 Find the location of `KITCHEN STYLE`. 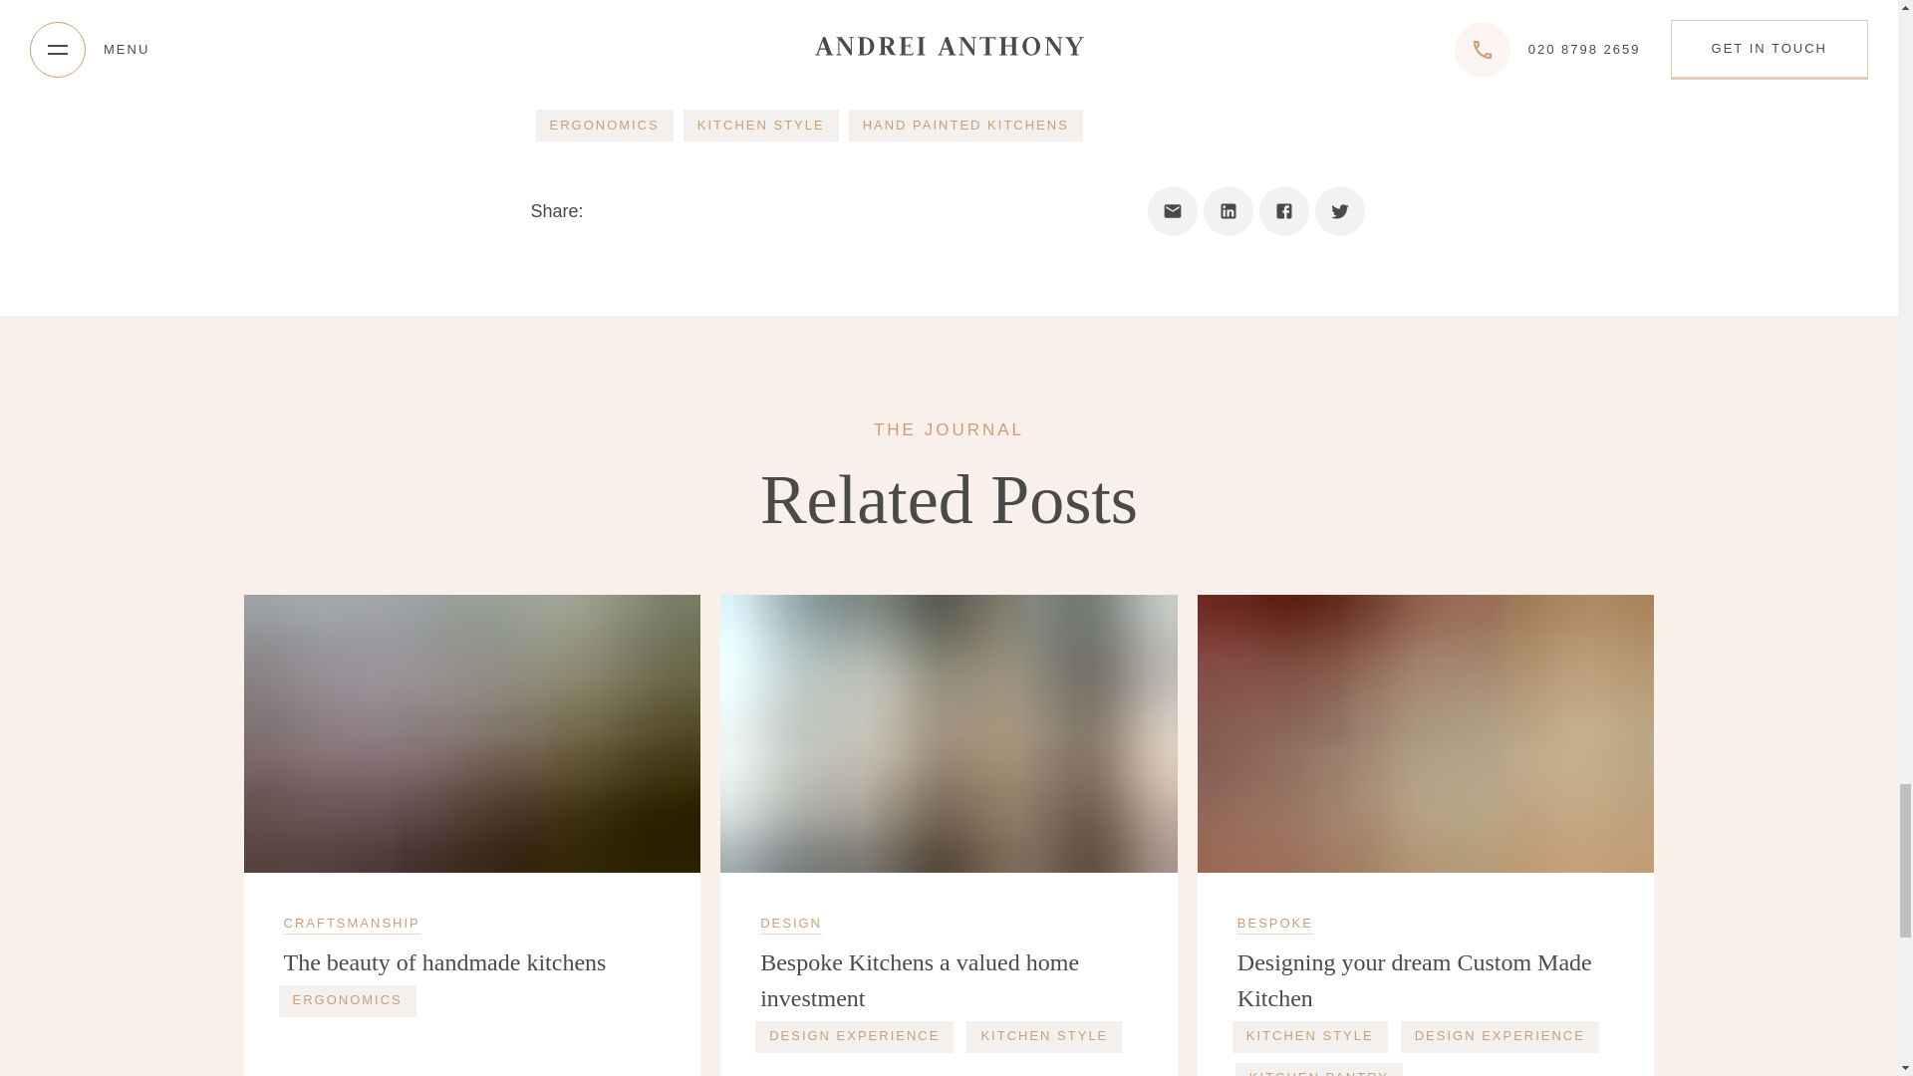

KITCHEN STYLE is located at coordinates (761, 126).